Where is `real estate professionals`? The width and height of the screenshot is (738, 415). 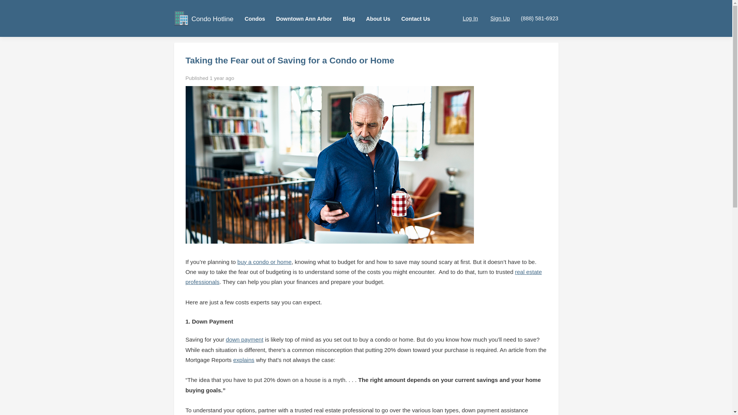
real estate professionals is located at coordinates (363, 277).